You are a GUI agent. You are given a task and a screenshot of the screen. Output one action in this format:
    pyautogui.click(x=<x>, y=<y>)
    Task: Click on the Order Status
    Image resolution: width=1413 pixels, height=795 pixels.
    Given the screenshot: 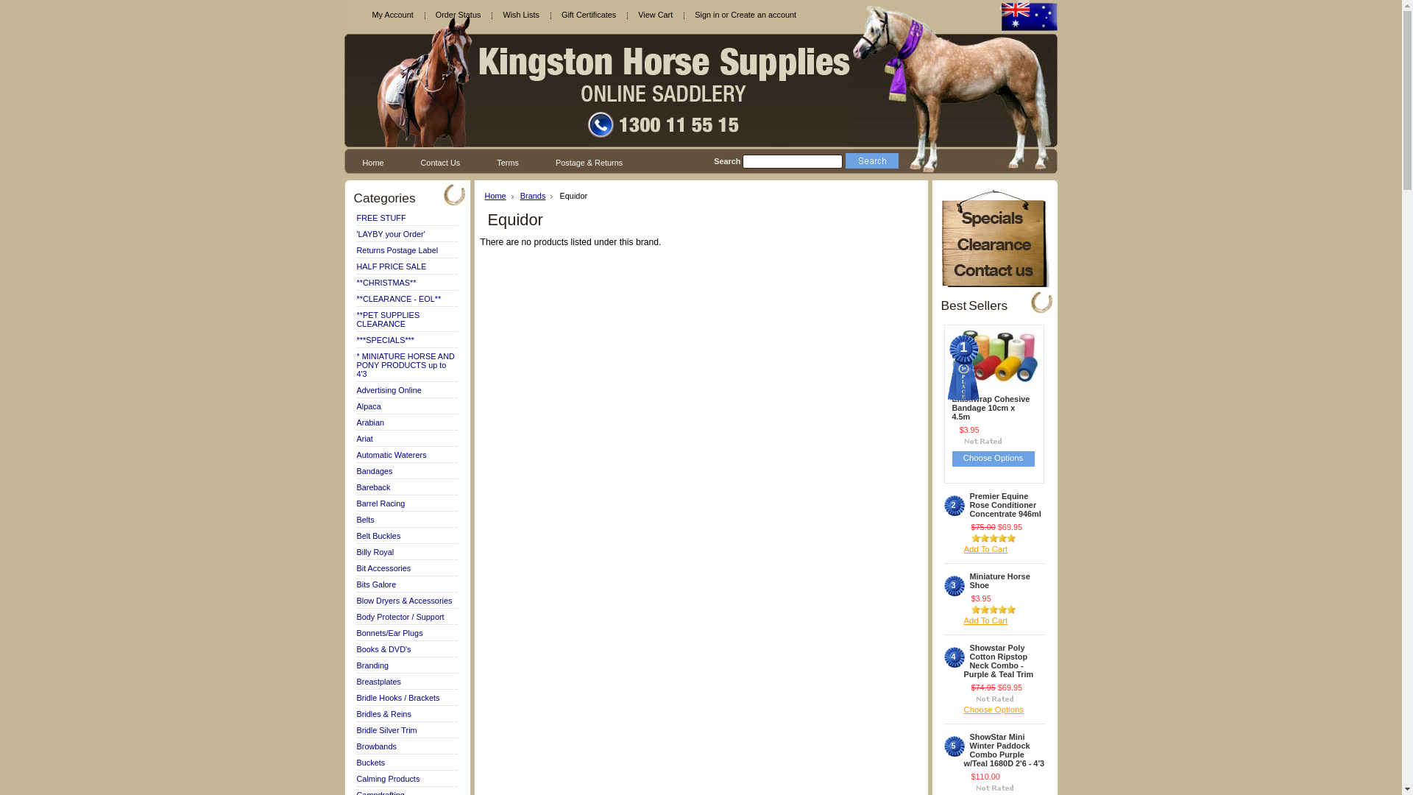 What is the action you would take?
    pyautogui.click(x=458, y=15)
    